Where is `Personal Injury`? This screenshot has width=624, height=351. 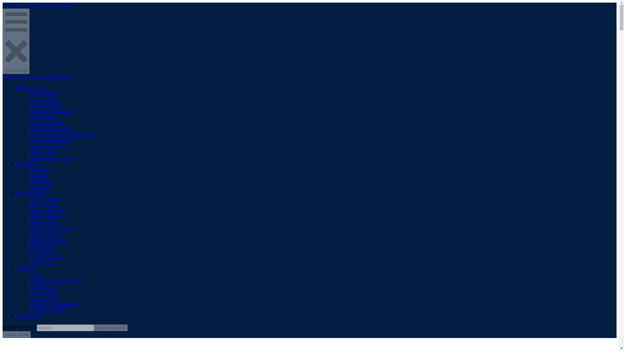
Personal Injury is located at coordinates (45, 94).